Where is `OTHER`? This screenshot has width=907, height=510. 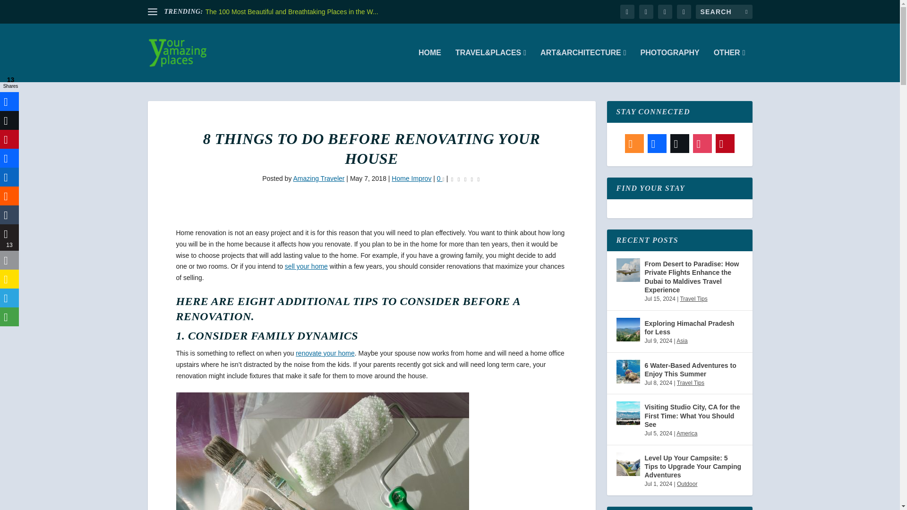
OTHER is located at coordinates (729, 65).